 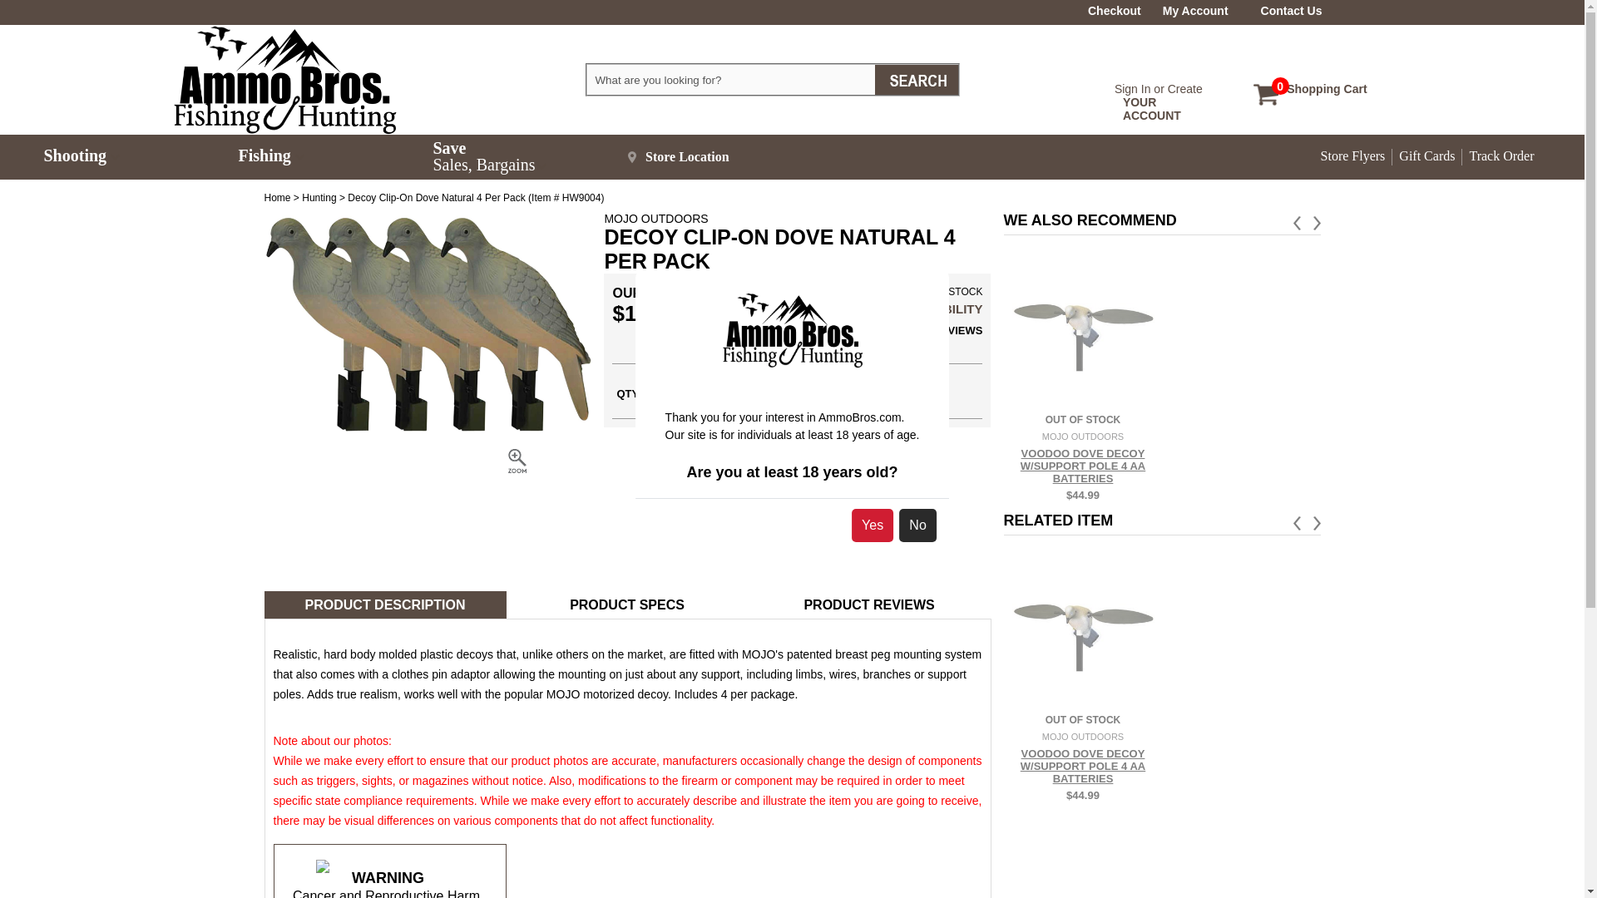 What do you see at coordinates (140, 157) in the screenshot?
I see `What are you looking for?` at bounding box center [140, 157].